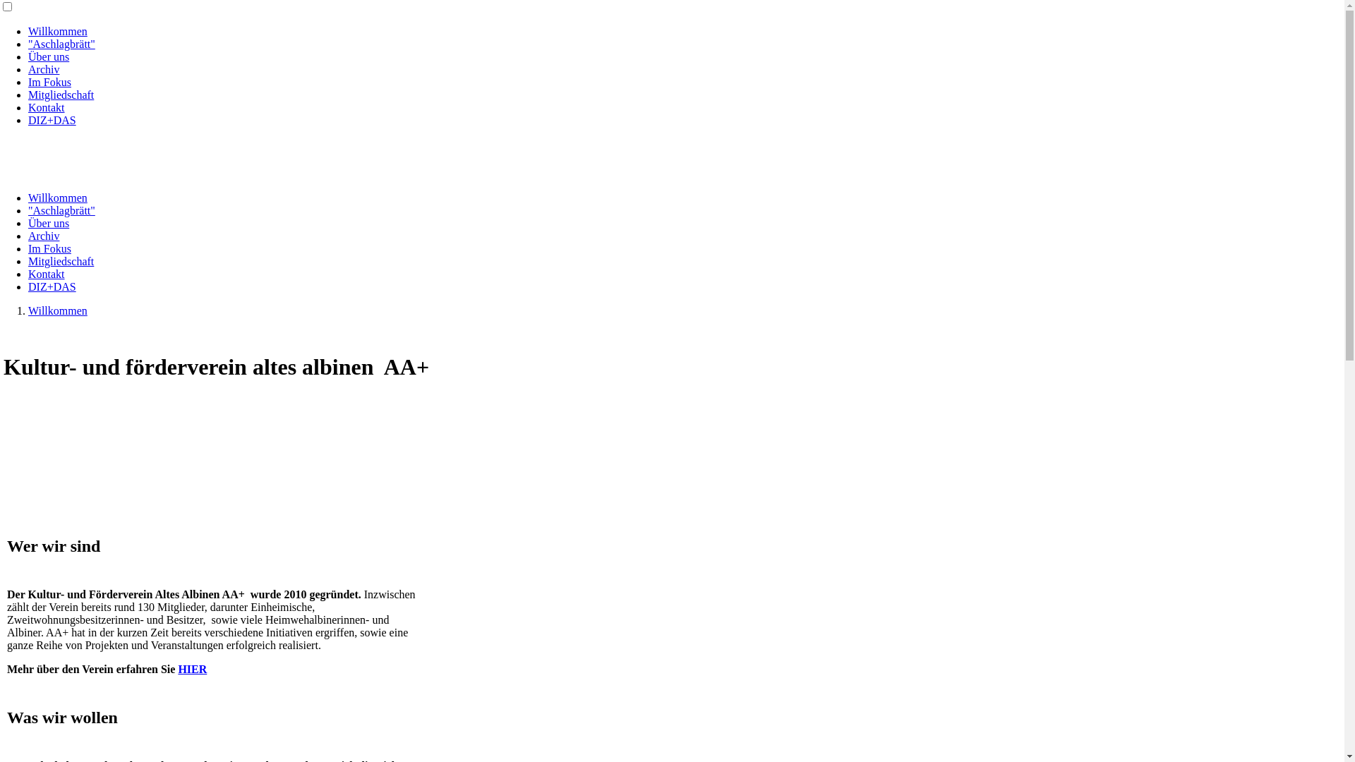  I want to click on HIER, so click(192, 669).